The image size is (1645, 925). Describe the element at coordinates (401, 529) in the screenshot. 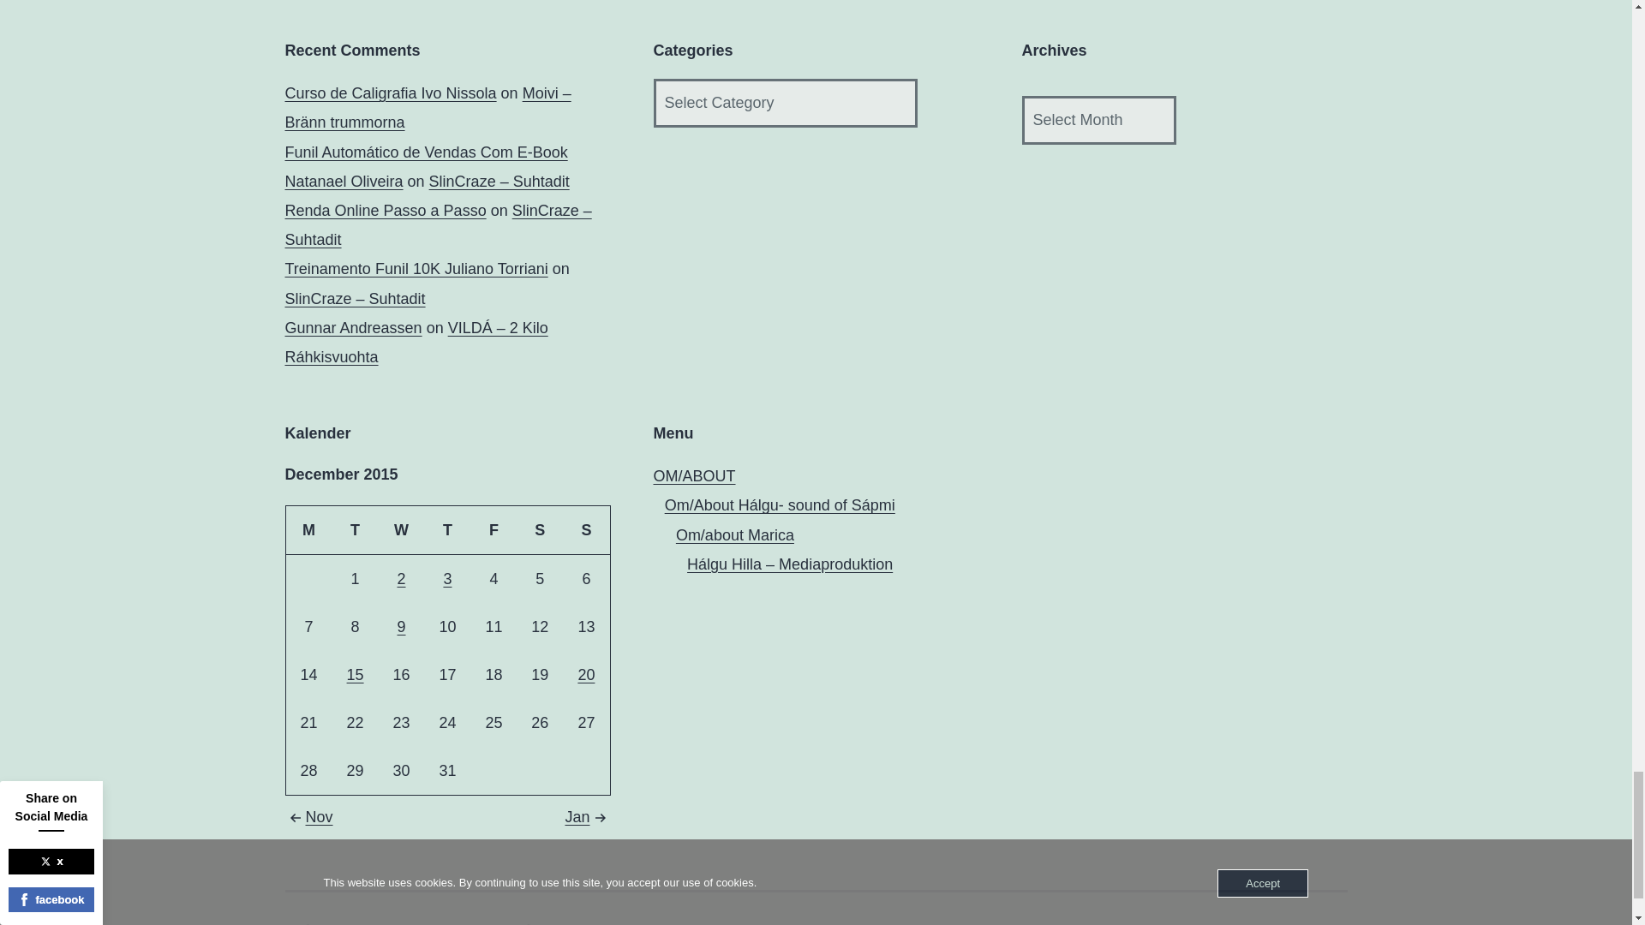

I see `Wednesday` at that location.